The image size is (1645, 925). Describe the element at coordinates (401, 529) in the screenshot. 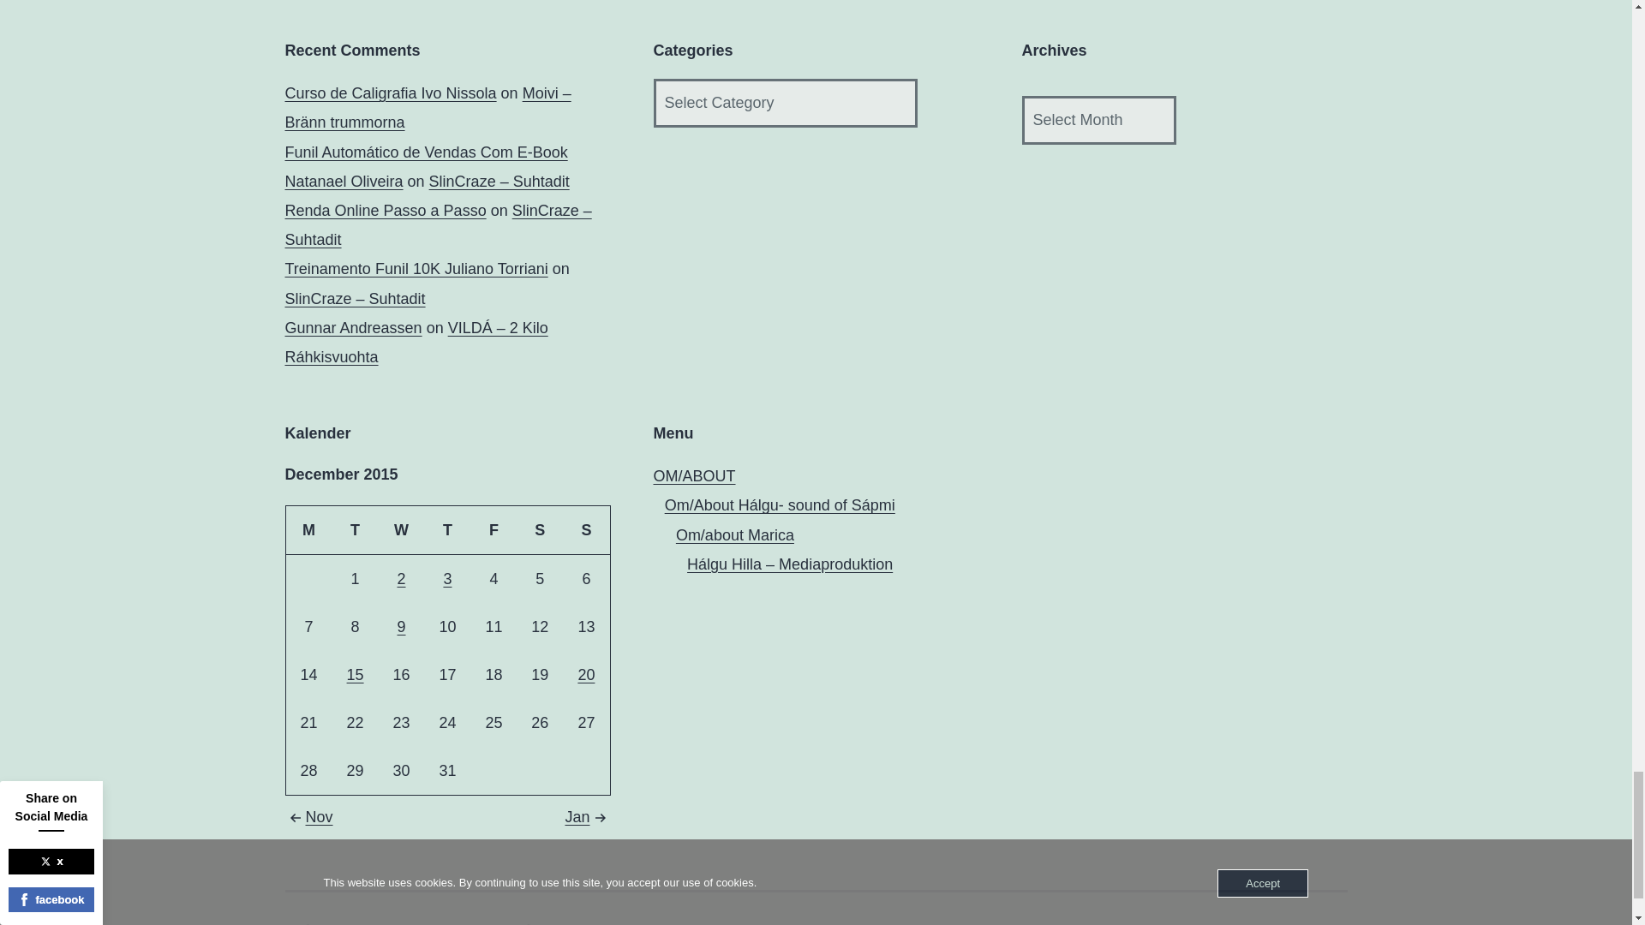

I see `Wednesday` at that location.